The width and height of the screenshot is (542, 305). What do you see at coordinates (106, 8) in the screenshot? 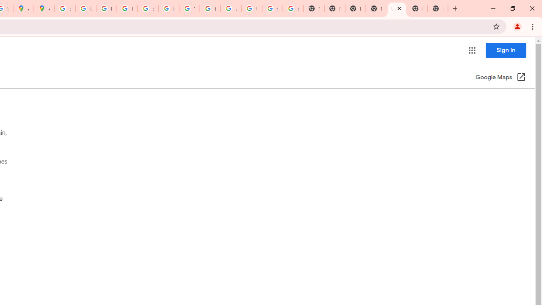
I see `Privacy Help Center - Policies Help` at bounding box center [106, 8].